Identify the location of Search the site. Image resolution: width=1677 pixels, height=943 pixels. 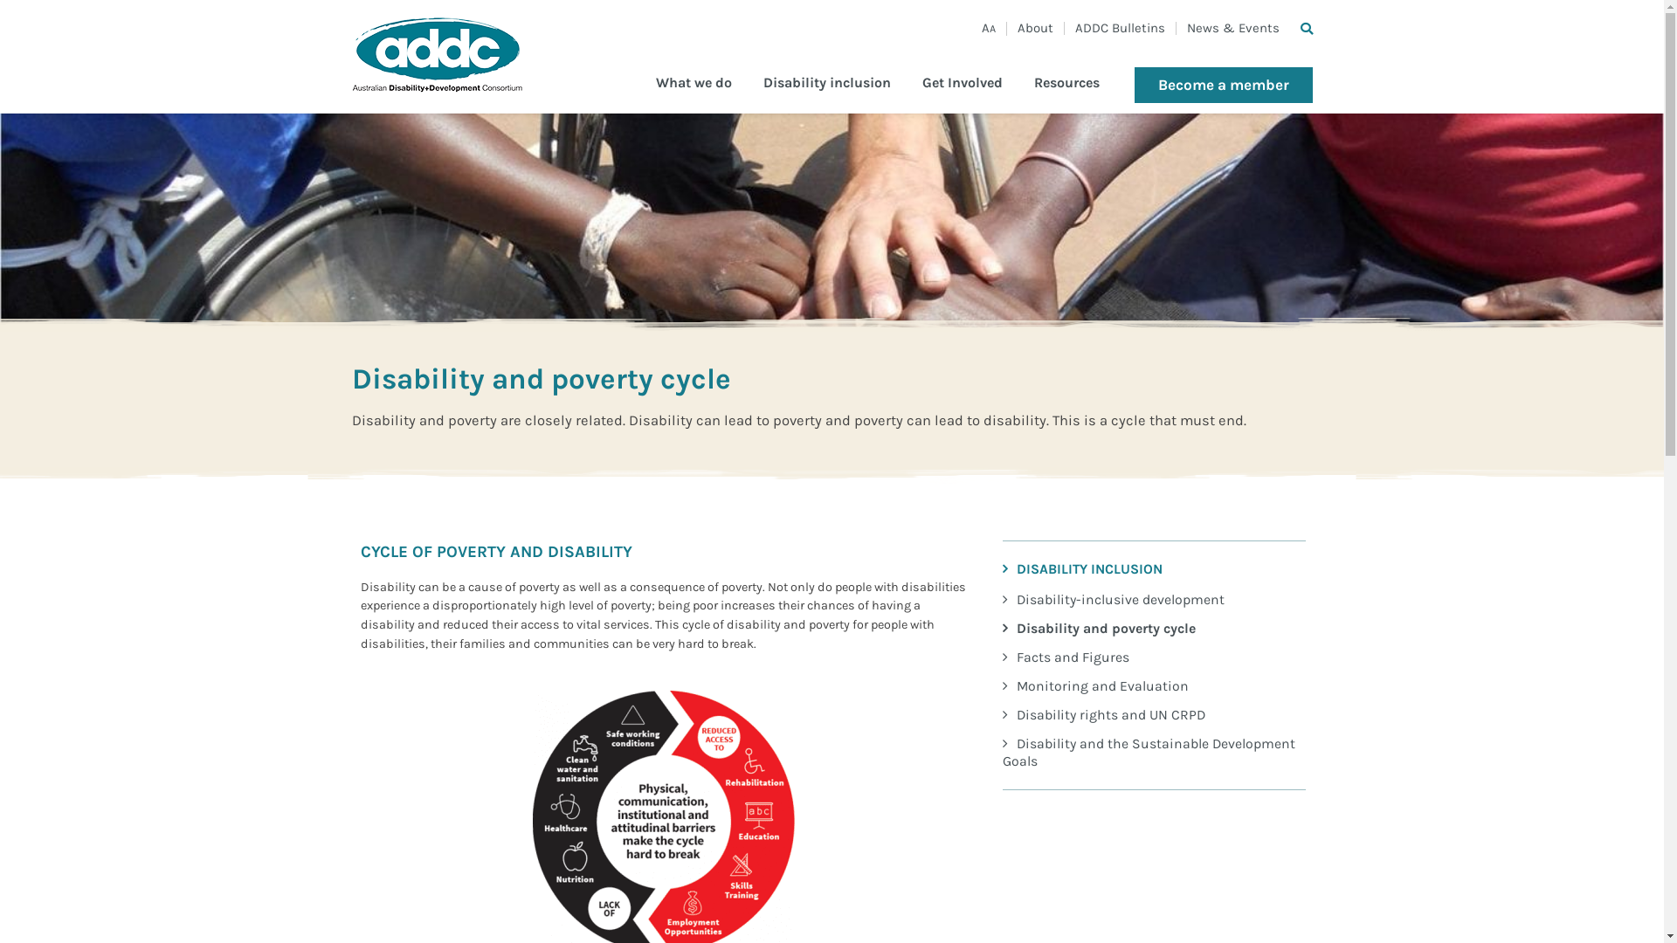
(1306, 30).